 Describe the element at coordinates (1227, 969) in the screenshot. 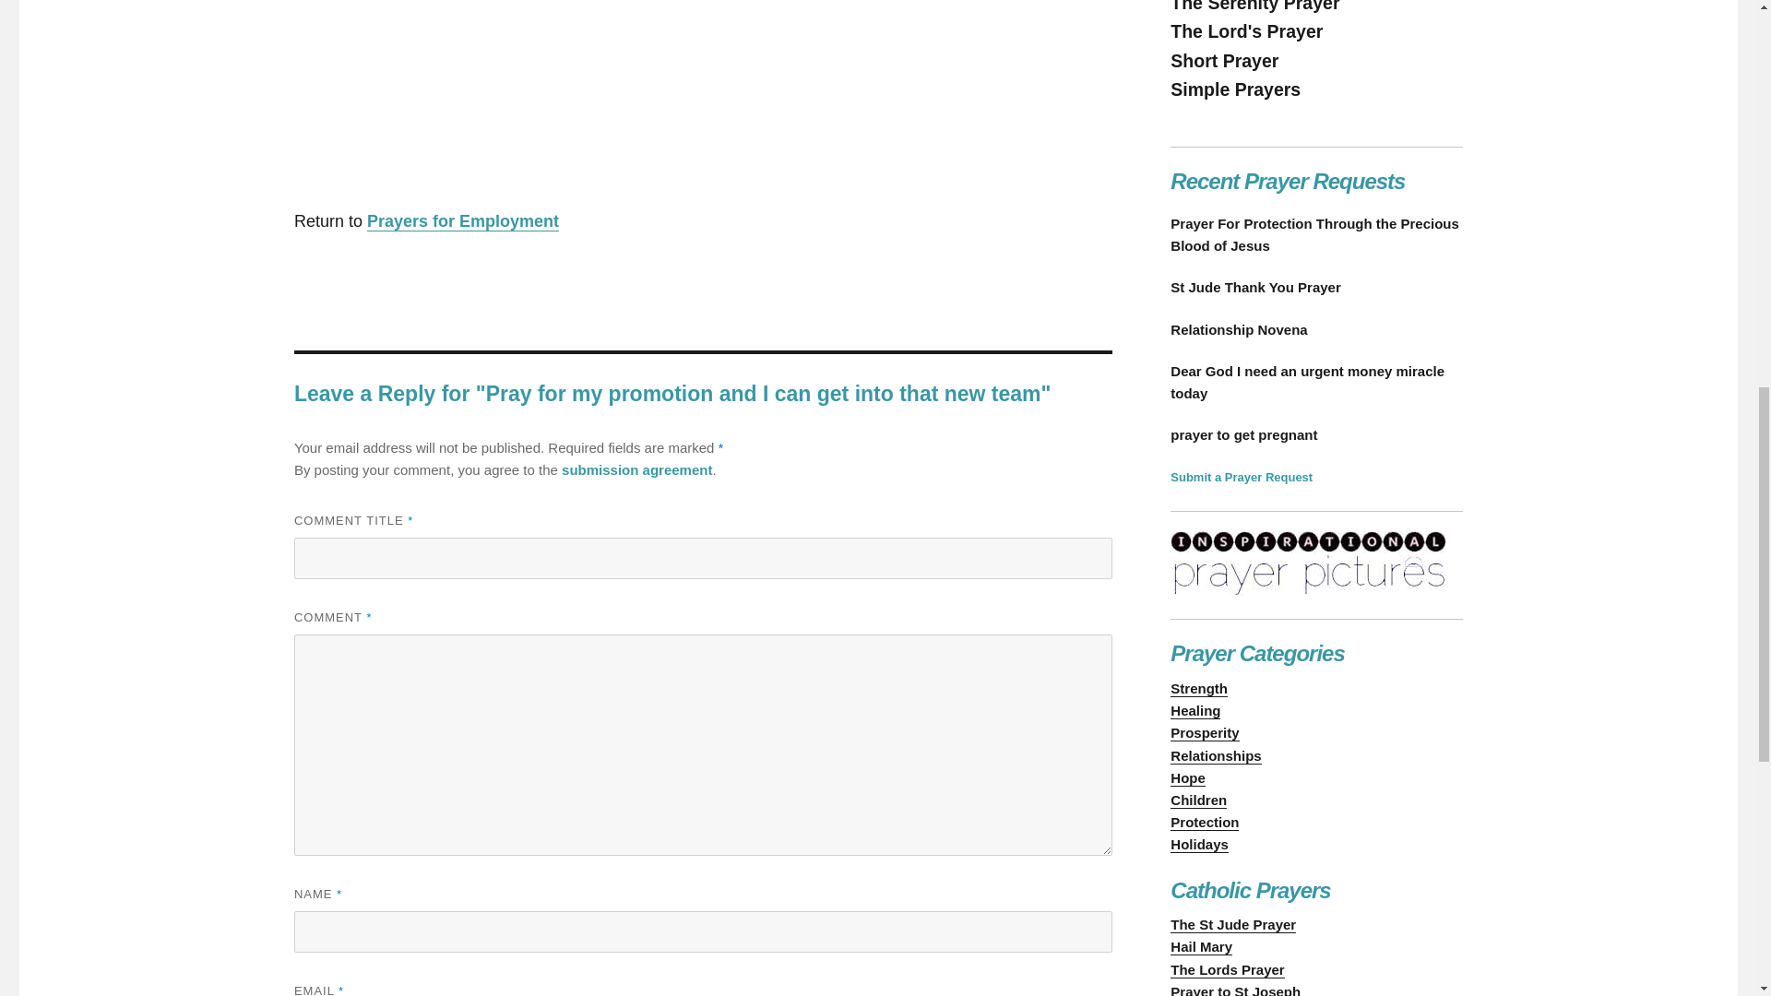

I see `The Lords Prayer` at that location.